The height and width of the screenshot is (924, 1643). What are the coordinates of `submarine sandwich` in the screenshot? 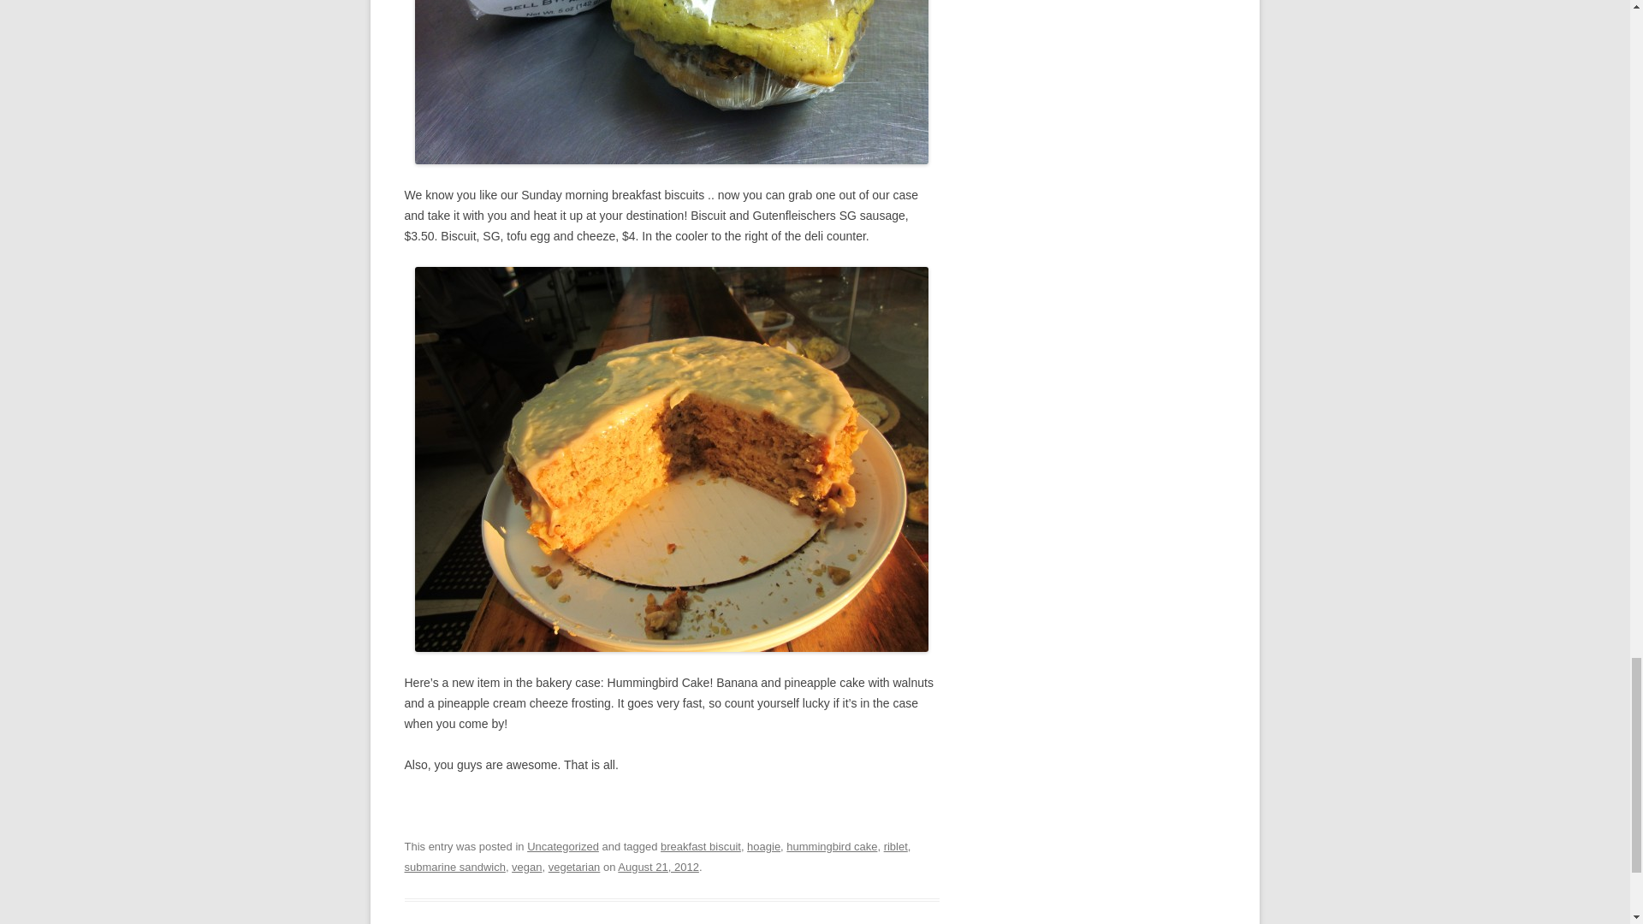 It's located at (454, 866).